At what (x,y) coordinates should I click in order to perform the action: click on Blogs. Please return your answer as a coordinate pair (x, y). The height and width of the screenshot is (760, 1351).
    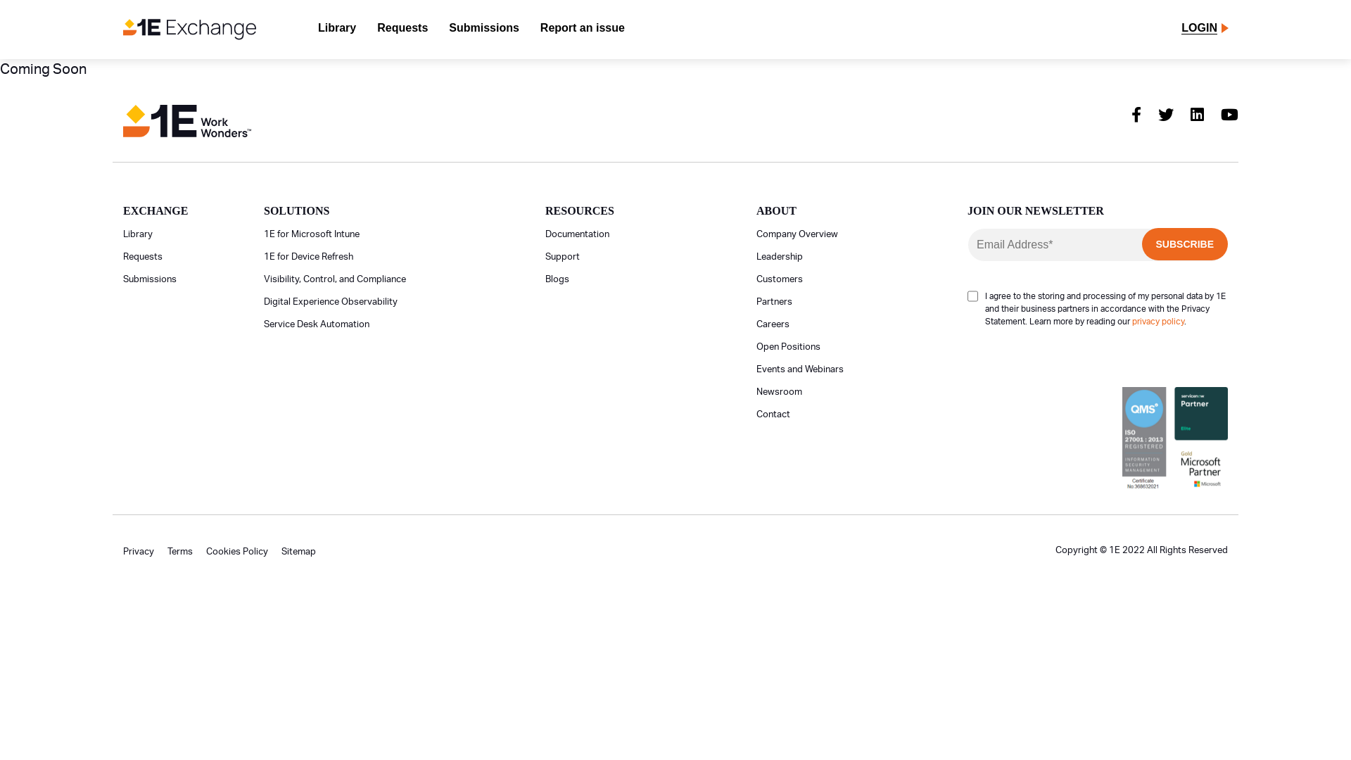
    Looking at the image, I should click on (557, 280).